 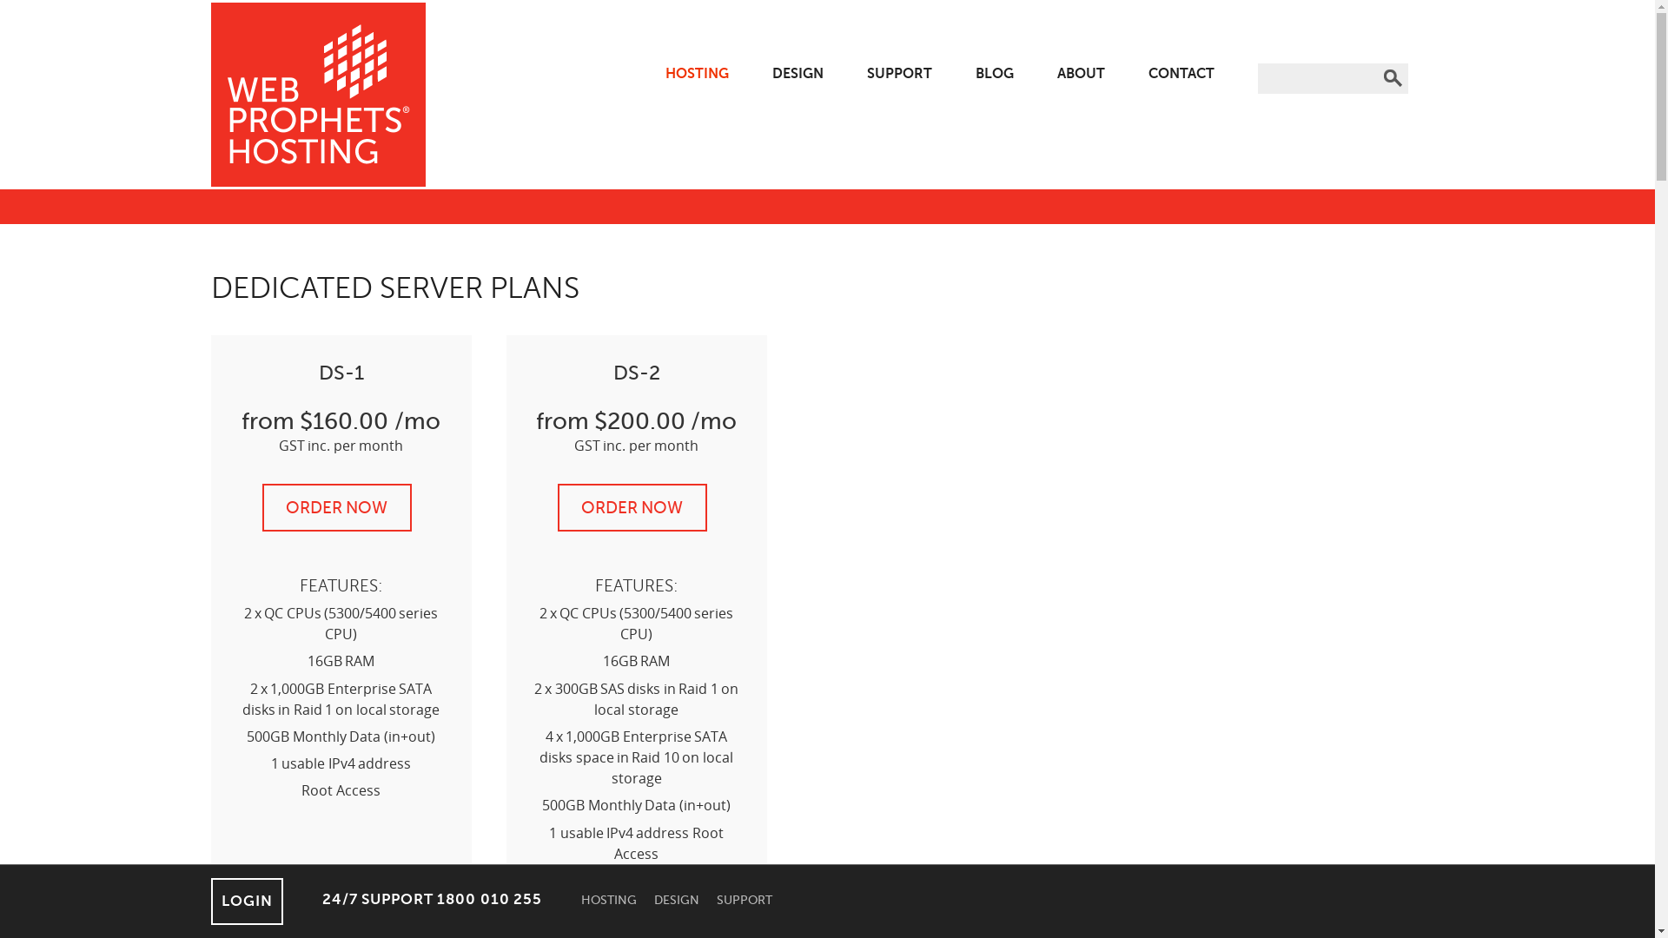 What do you see at coordinates (0, 935) in the screenshot?
I see `Back to top` at bounding box center [0, 935].